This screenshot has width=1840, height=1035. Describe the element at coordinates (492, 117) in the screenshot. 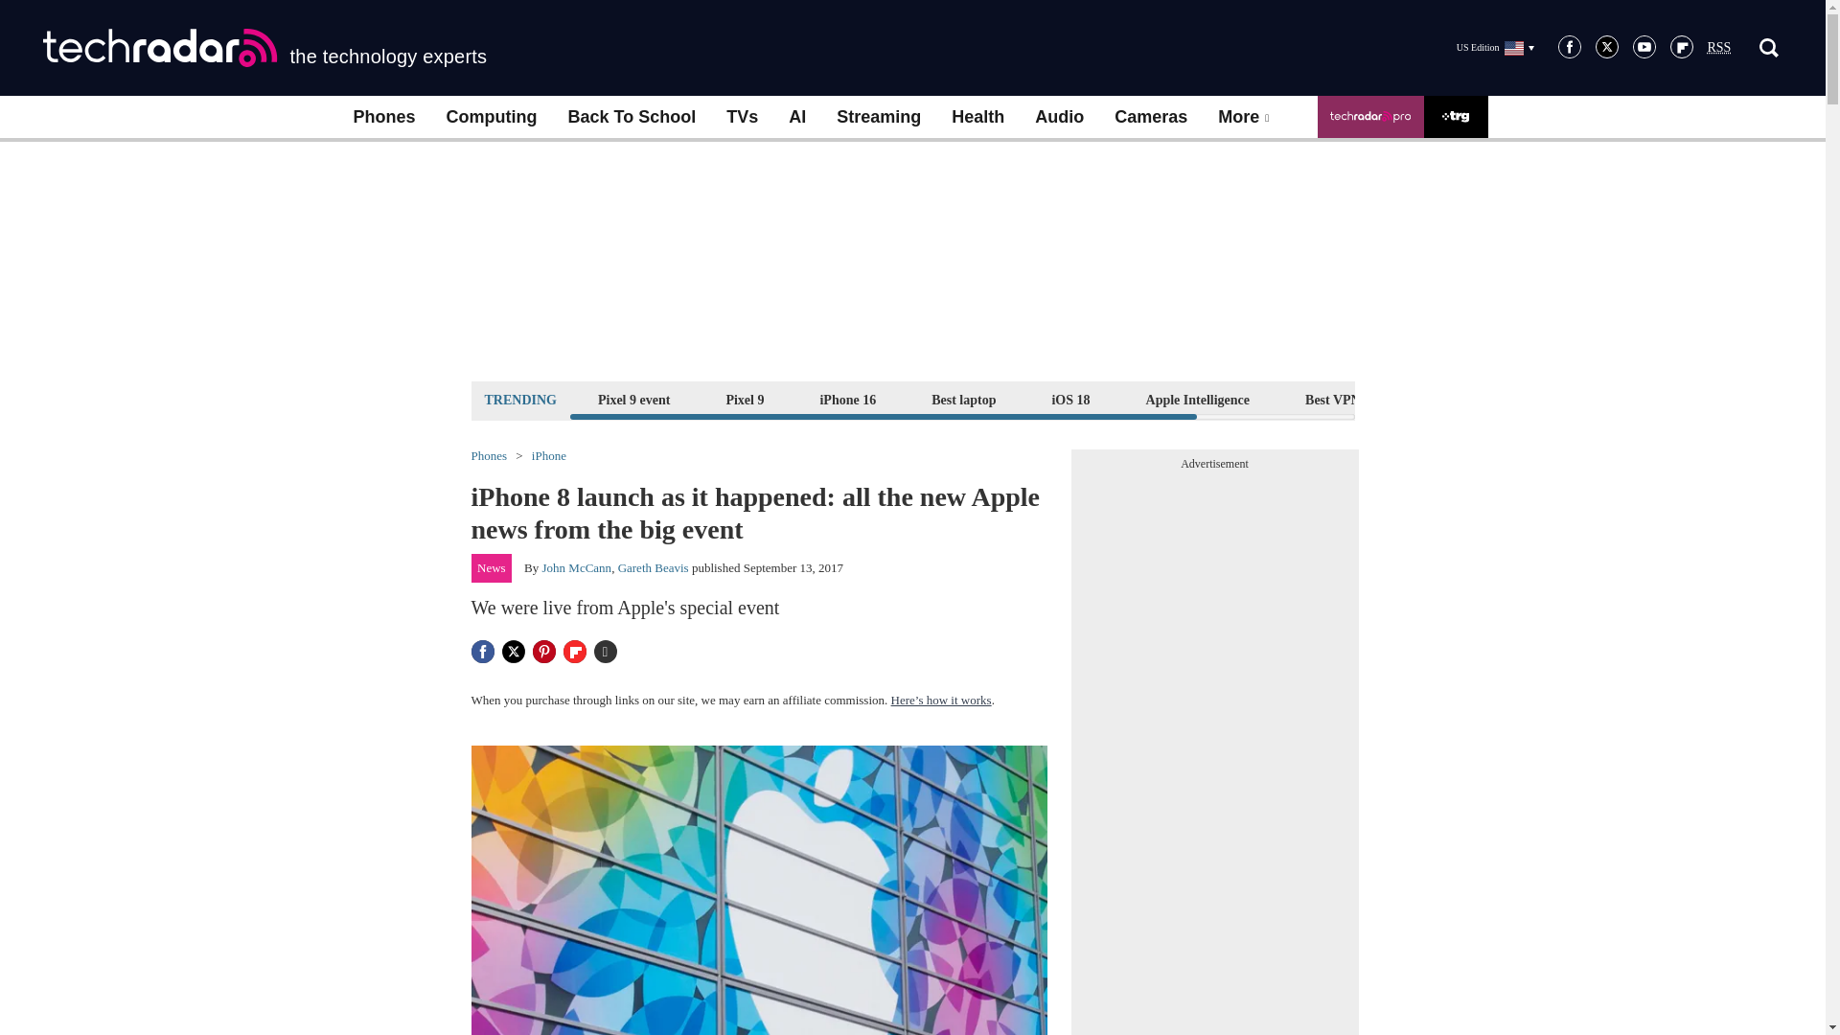

I see `Computing` at that location.